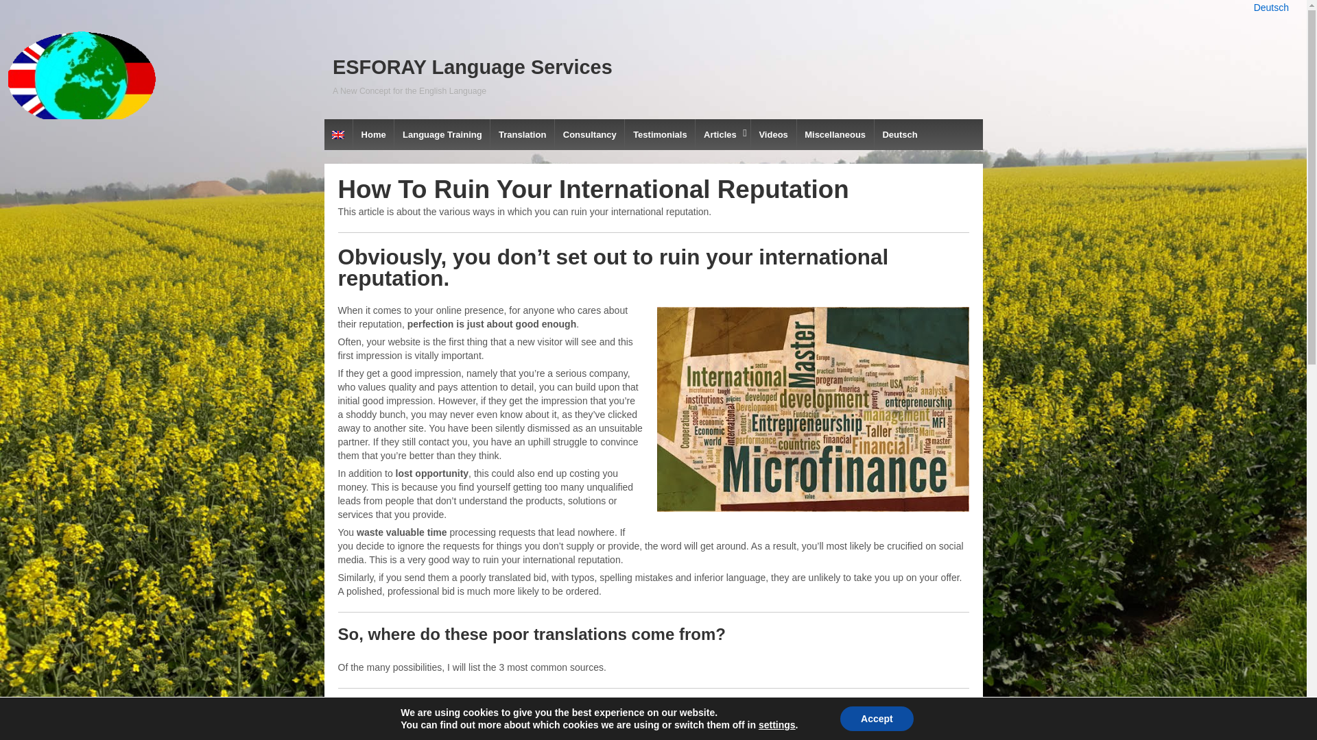 Image resolution: width=1317 pixels, height=740 pixels. I want to click on Accept, so click(877, 719).